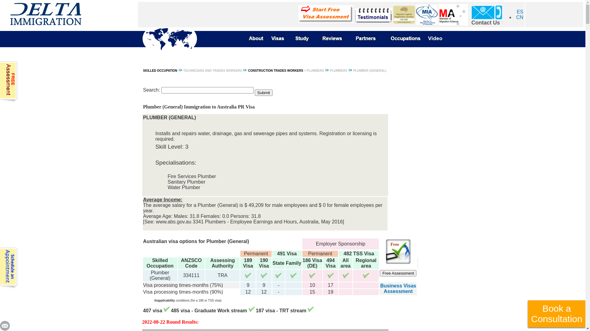  Describe the element at coordinates (557, 314) in the screenshot. I see `Book a
Consultation` at that location.